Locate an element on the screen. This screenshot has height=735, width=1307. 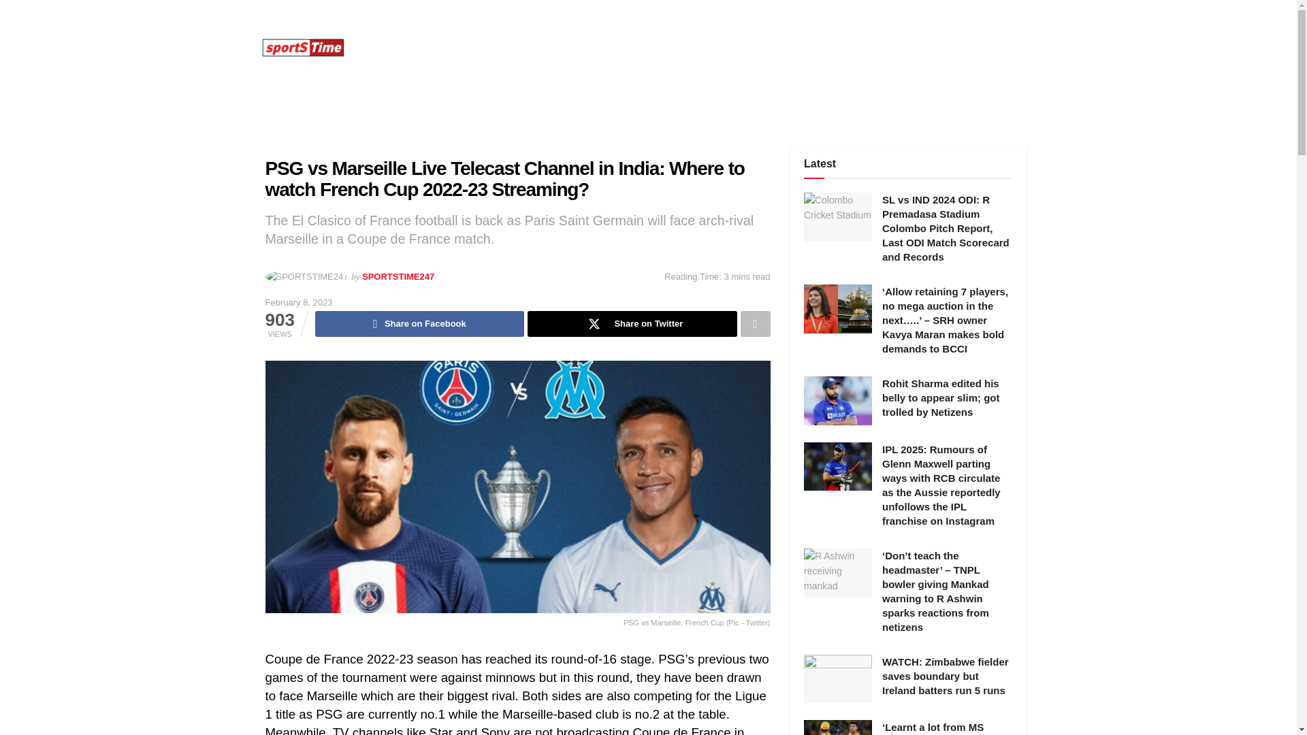
CRICKET WORLD CUP 2023 is located at coordinates (511, 48).